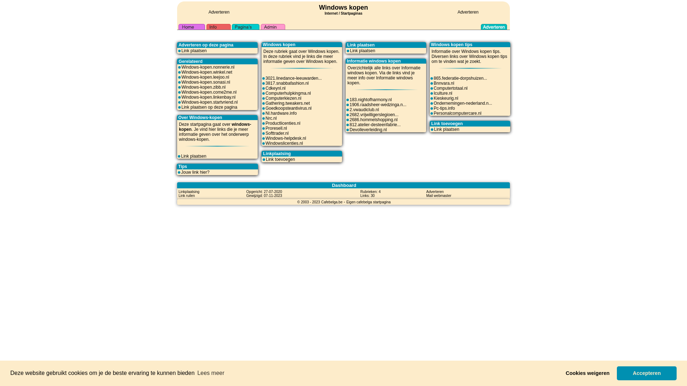 The width and height of the screenshot is (687, 386). What do you see at coordinates (457, 113) in the screenshot?
I see `Personalcomputercare.nl` at bounding box center [457, 113].